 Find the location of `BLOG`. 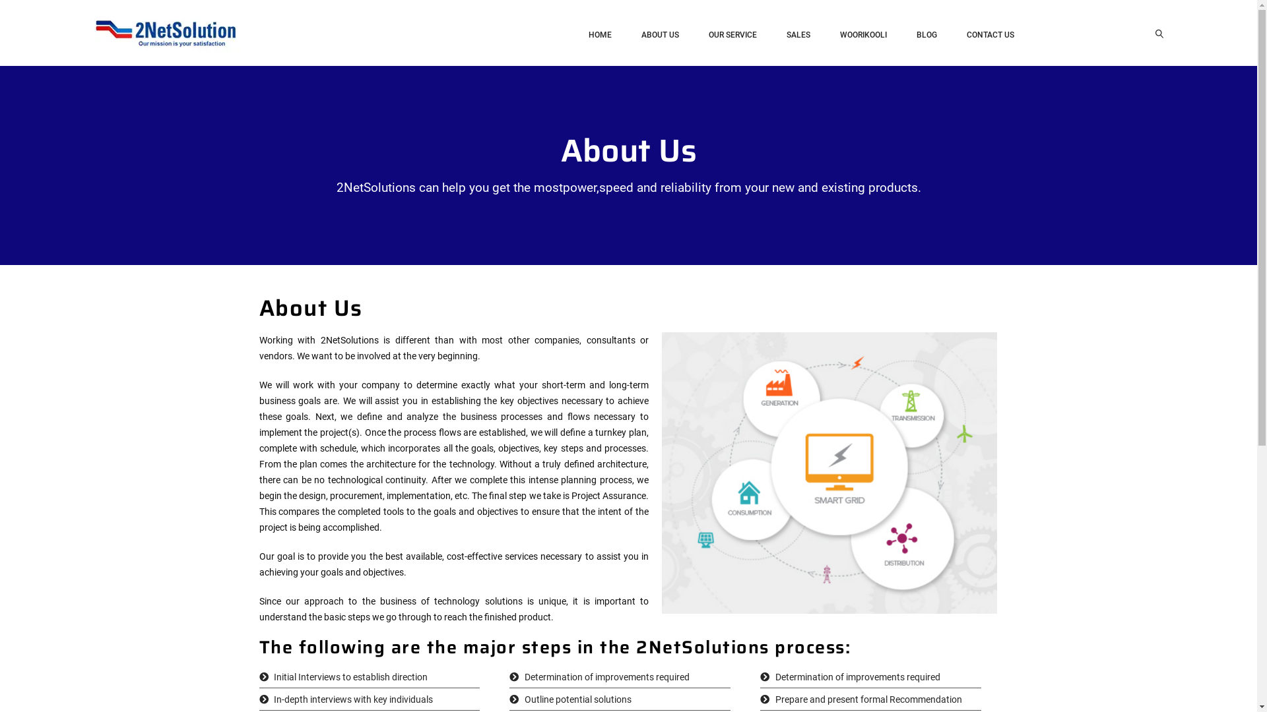

BLOG is located at coordinates (926, 34).